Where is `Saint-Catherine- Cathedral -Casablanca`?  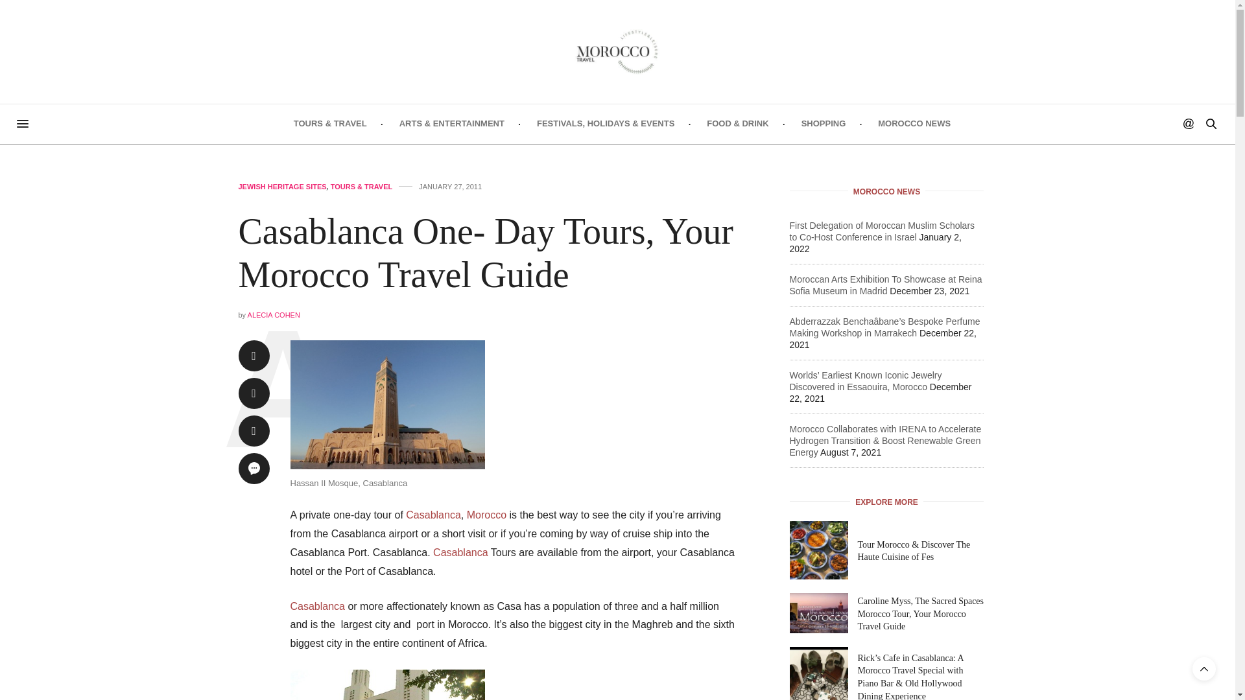 Saint-Catherine- Cathedral -Casablanca is located at coordinates (388, 684).